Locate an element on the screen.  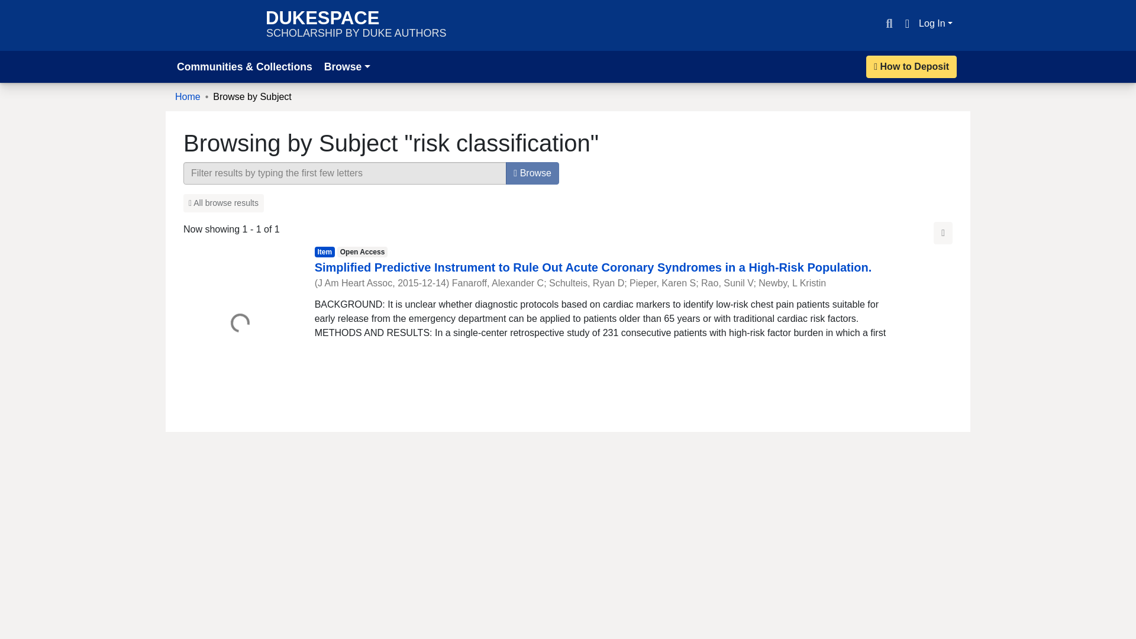
All browse results is located at coordinates (223, 203).